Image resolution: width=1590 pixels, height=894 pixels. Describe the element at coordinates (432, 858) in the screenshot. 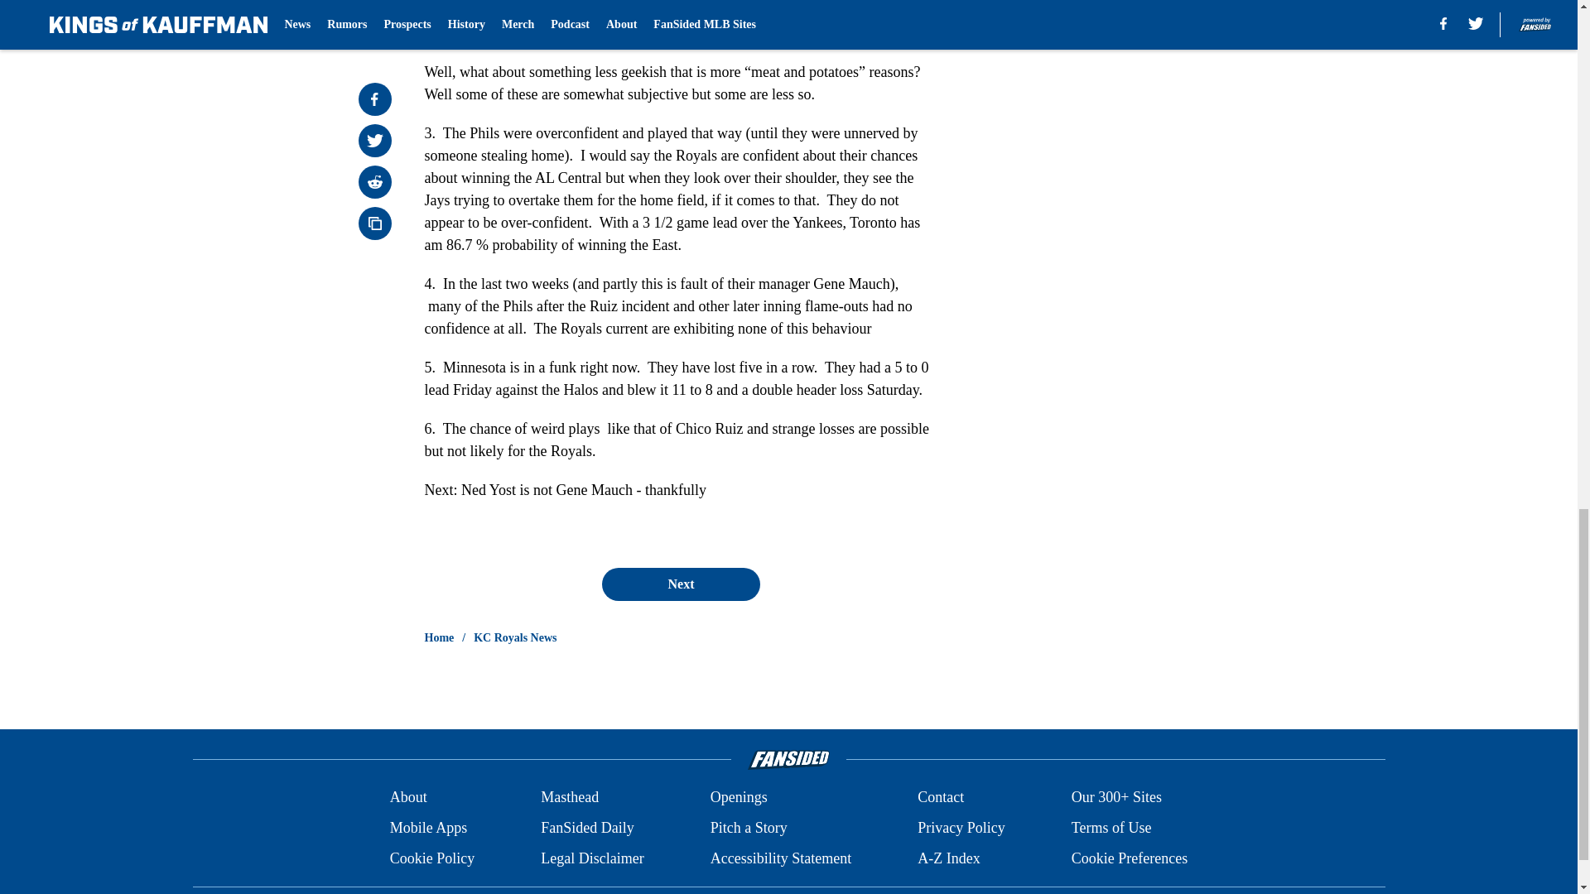

I see `Cookie Policy` at that location.